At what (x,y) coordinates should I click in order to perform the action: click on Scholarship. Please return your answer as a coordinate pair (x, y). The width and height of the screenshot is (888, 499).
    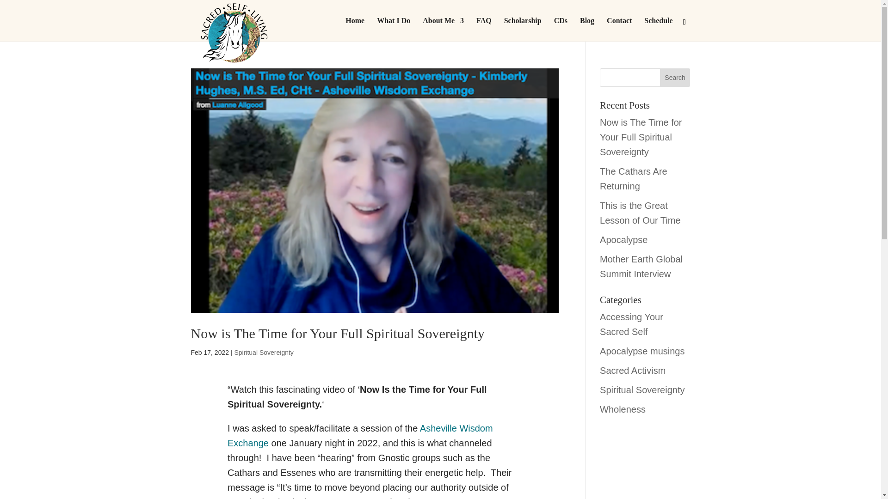
    Looking at the image, I should click on (523, 29).